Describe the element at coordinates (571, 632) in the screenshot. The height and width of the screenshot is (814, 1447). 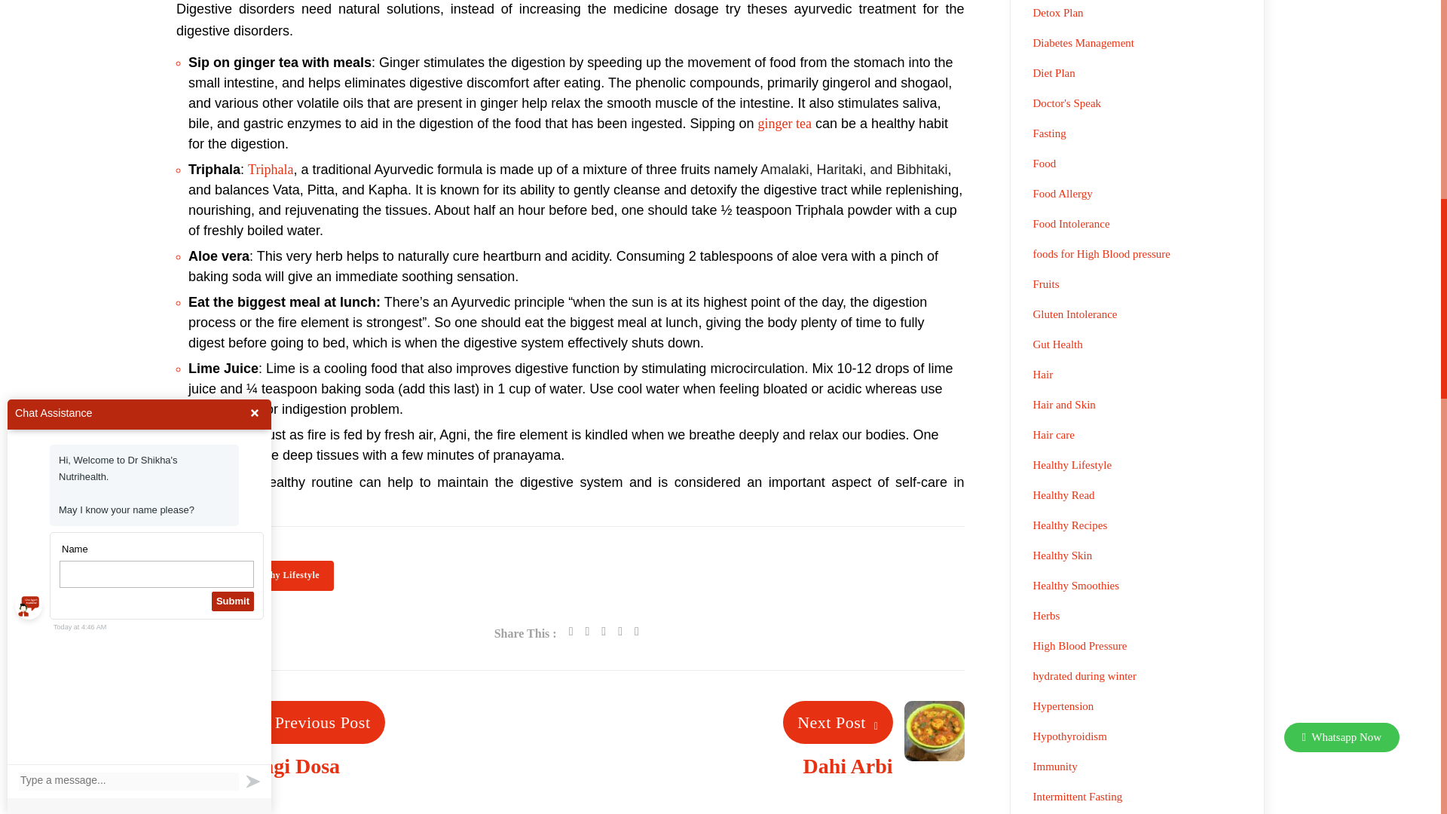
I see `facebook` at that location.